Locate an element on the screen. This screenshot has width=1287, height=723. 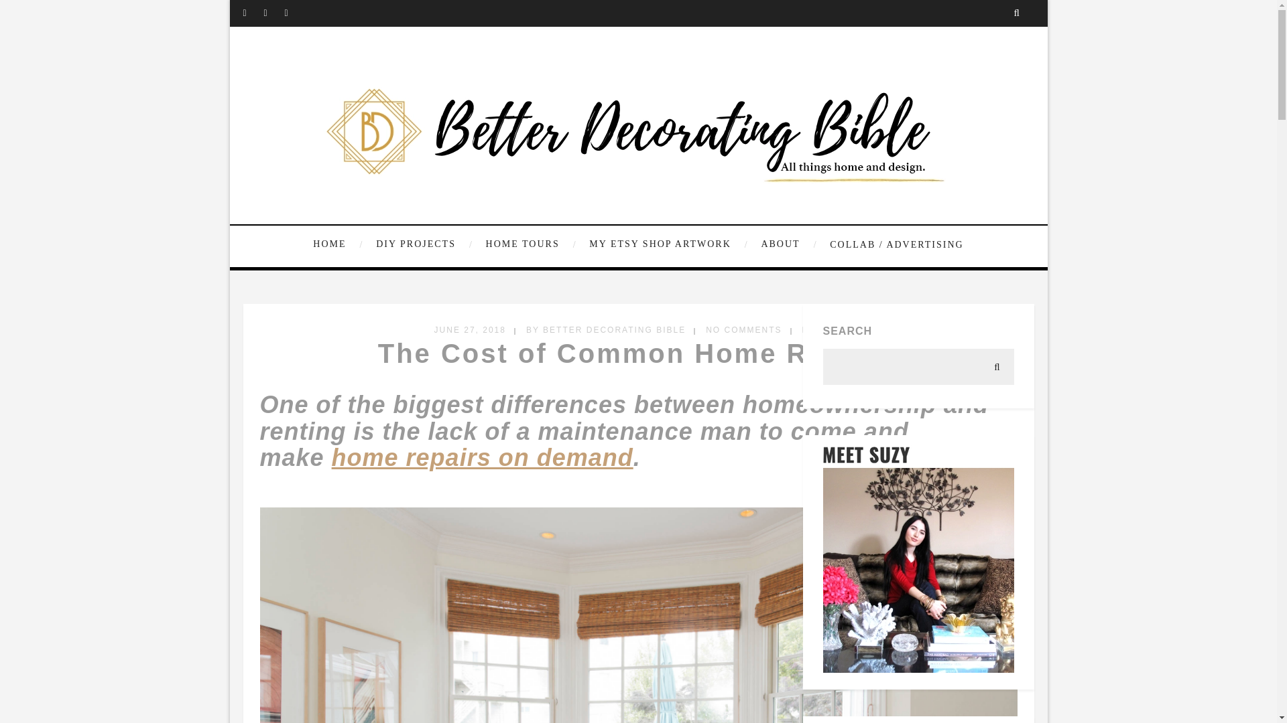
home repairs on demand is located at coordinates (483, 458).